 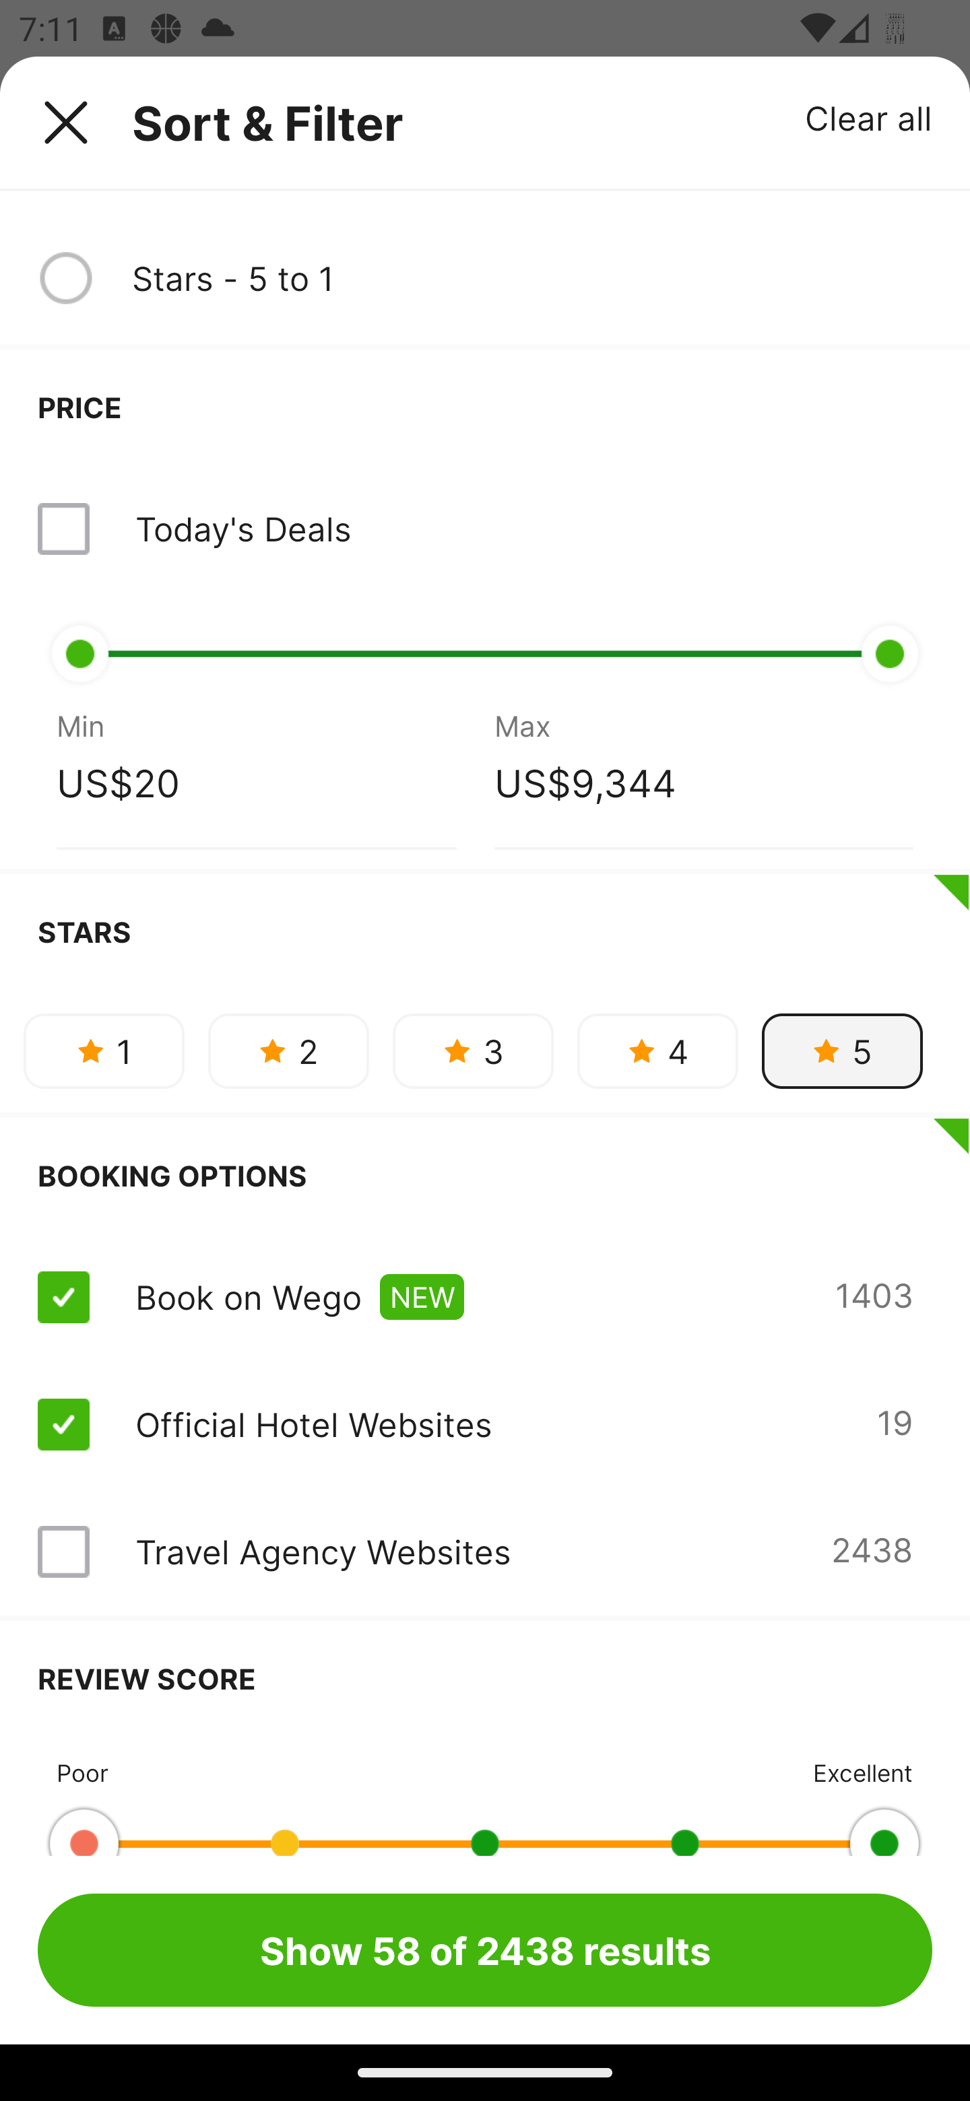 What do you see at coordinates (248, 1297) in the screenshot?
I see `Book on Wego` at bounding box center [248, 1297].